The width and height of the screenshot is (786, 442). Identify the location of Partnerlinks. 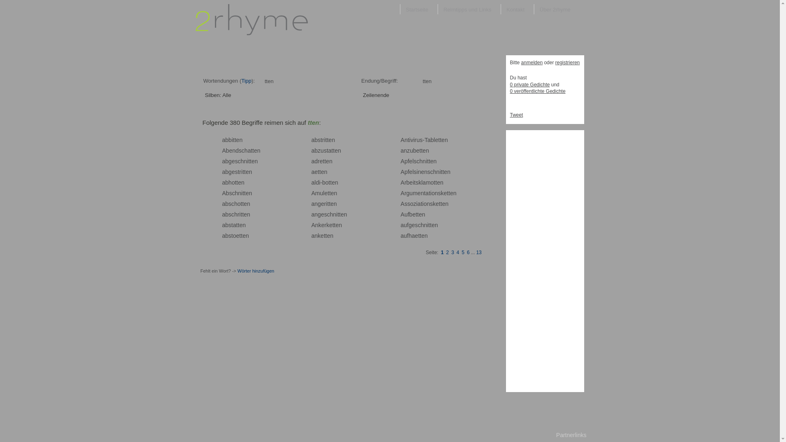
(571, 431).